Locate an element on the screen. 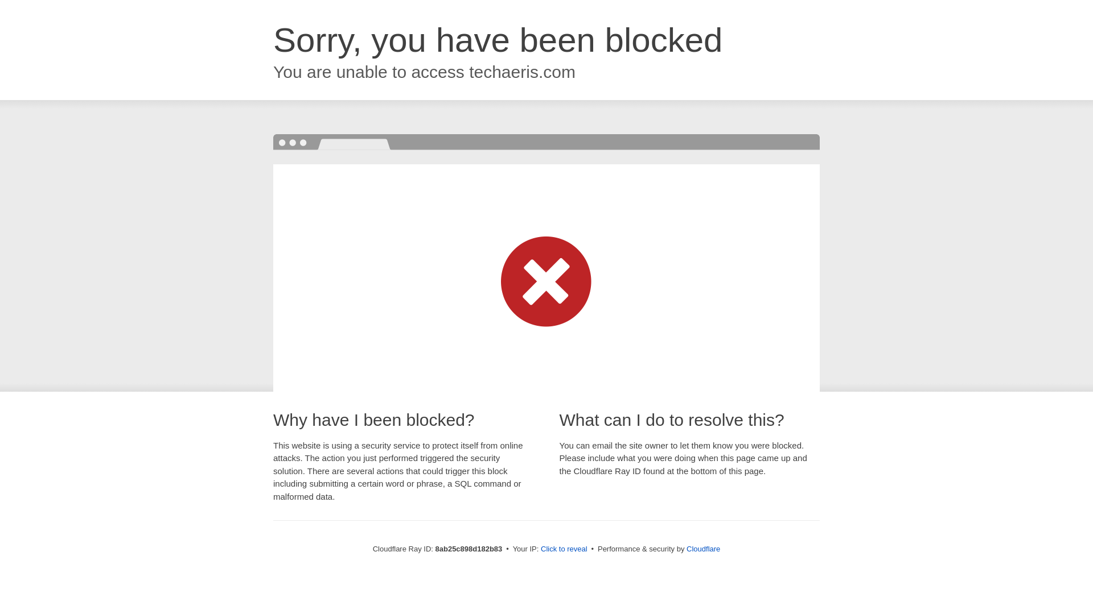 This screenshot has width=1093, height=614. Click to reveal is located at coordinates (564, 549).